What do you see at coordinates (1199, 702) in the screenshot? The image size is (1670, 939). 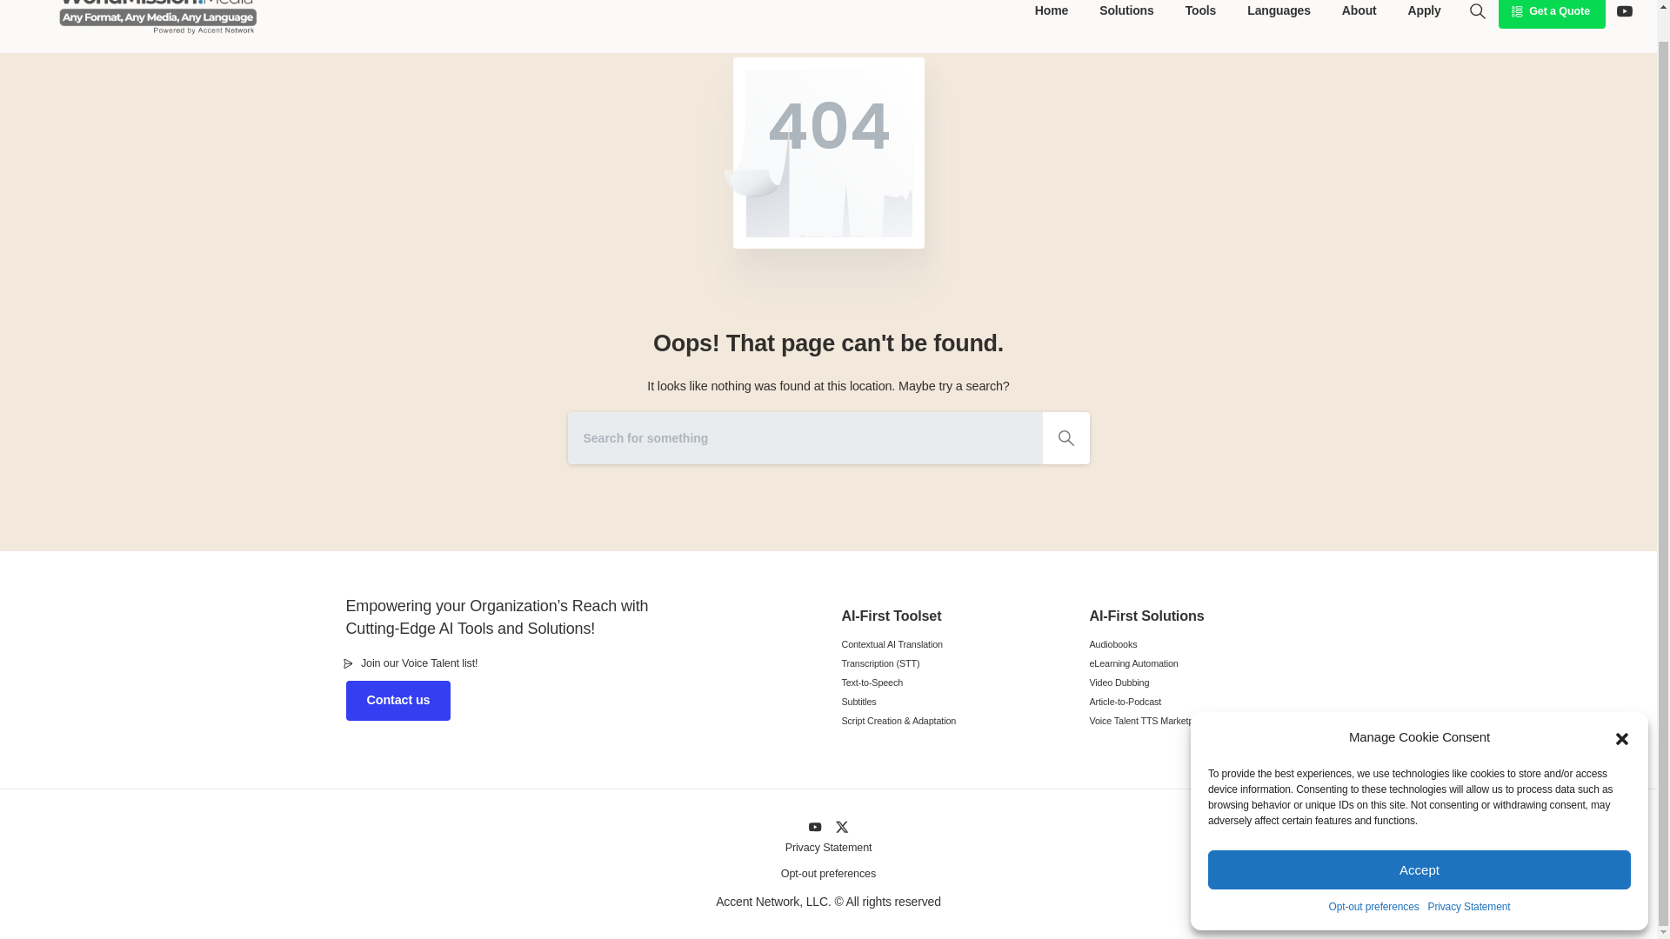 I see `Article-to-Podcast` at bounding box center [1199, 702].